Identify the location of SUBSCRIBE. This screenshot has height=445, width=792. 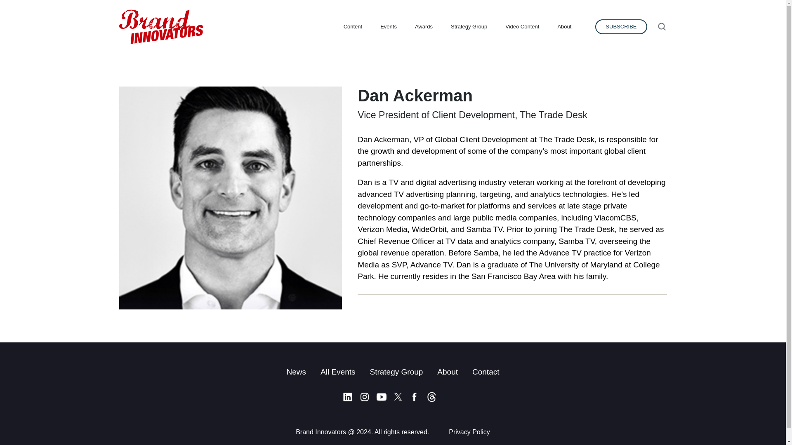
(621, 27).